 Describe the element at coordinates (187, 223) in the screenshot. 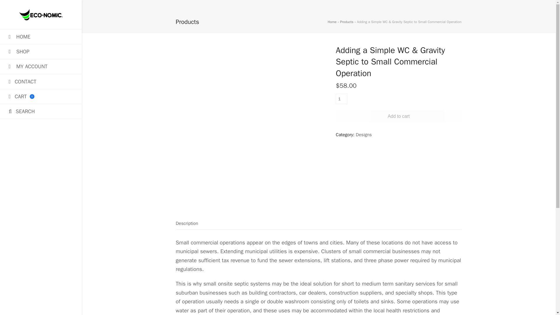

I see `Description` at that location.